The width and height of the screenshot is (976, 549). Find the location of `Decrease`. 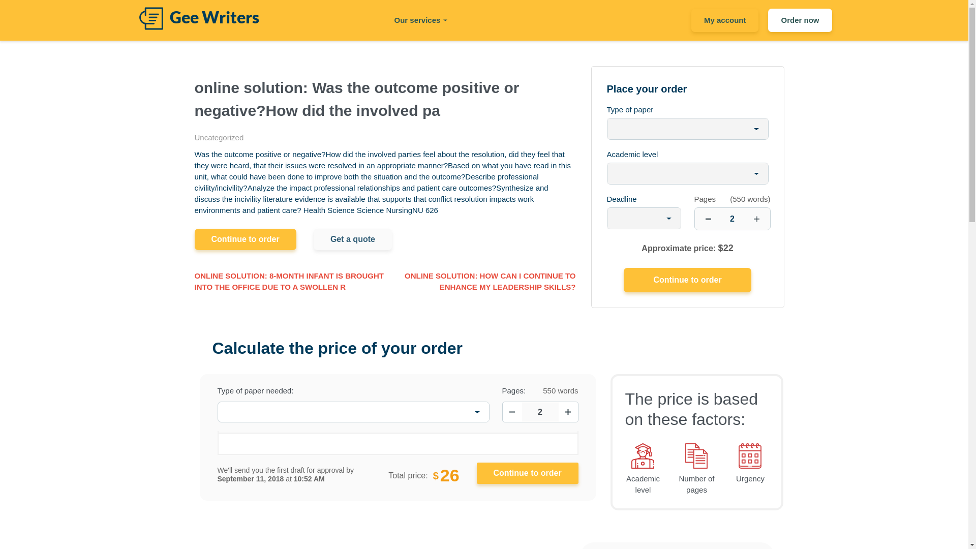

Decrease is located at coordinates (511, 412).